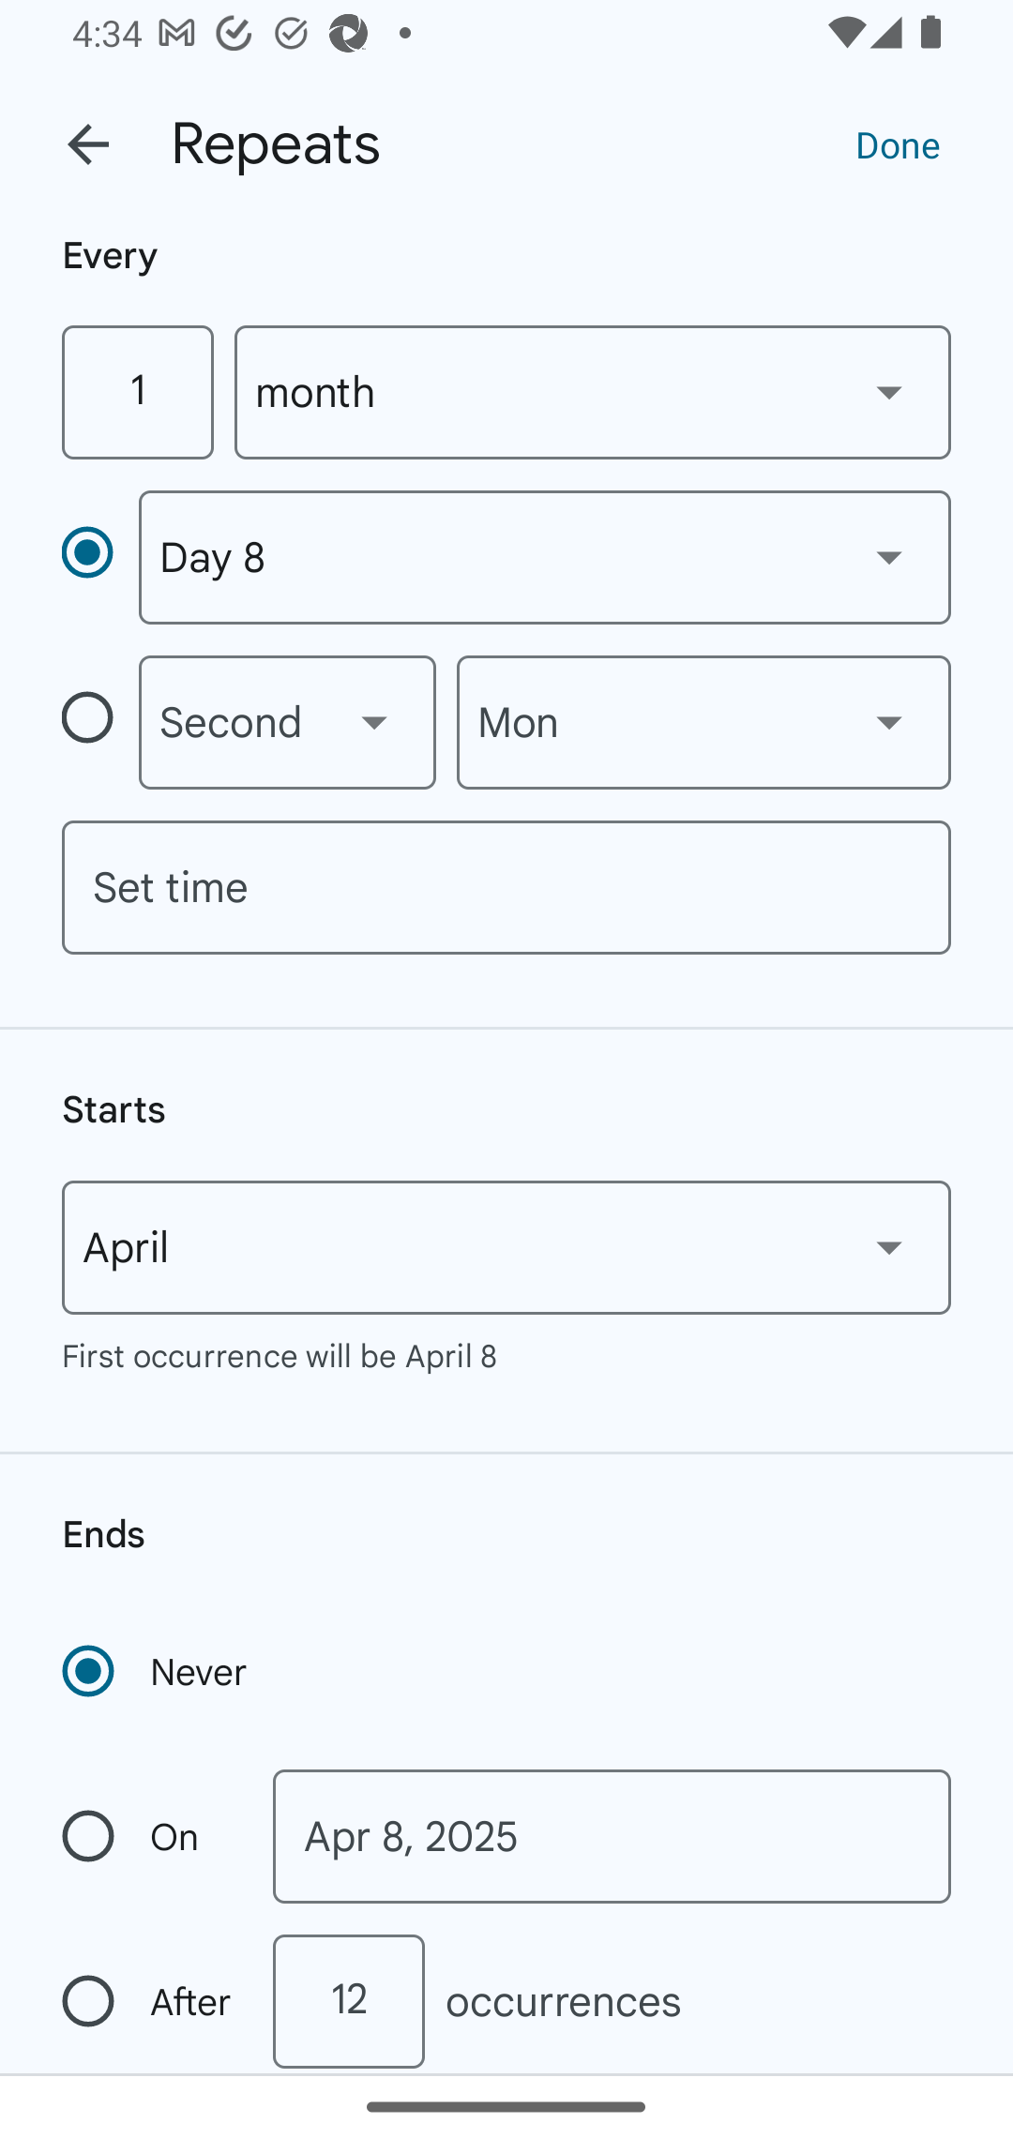  I want to click on Never Recurrence never ends, so click(157, 1671).